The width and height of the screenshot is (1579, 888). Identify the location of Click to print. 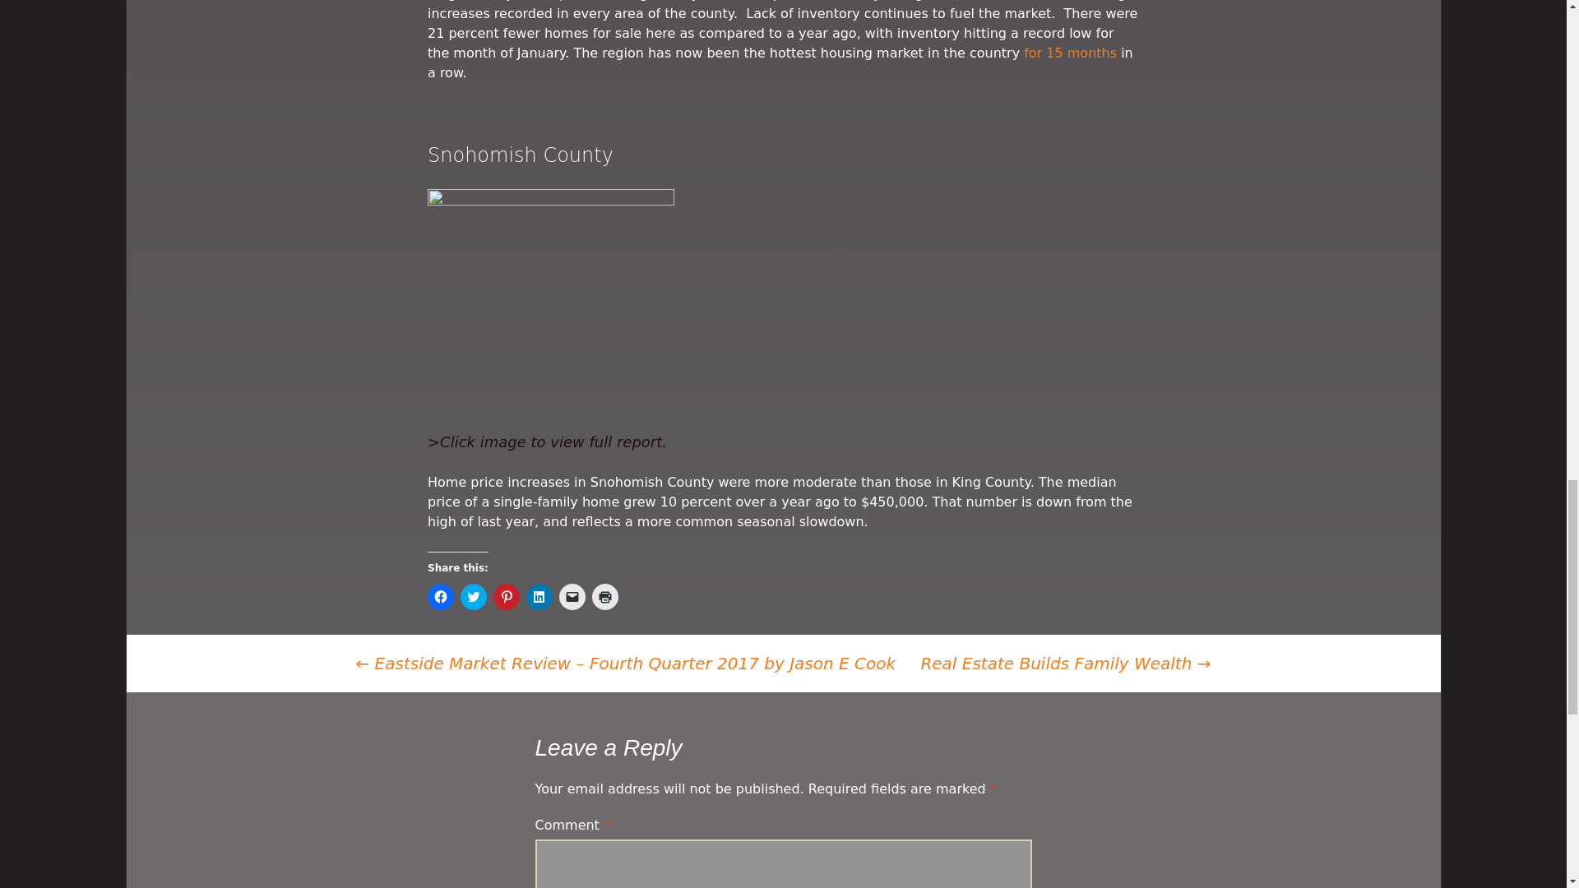
(605, 596).